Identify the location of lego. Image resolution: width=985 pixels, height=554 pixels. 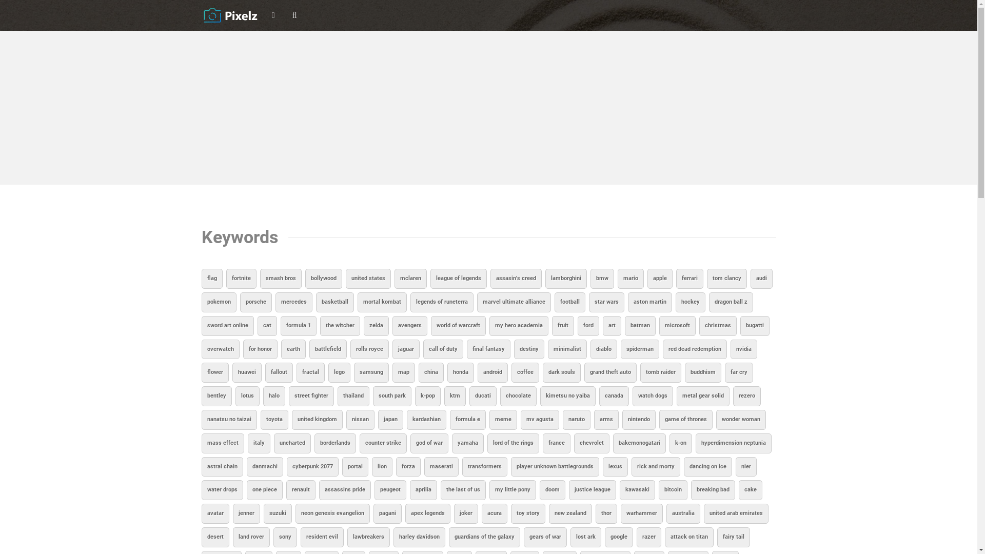
(340, 372).